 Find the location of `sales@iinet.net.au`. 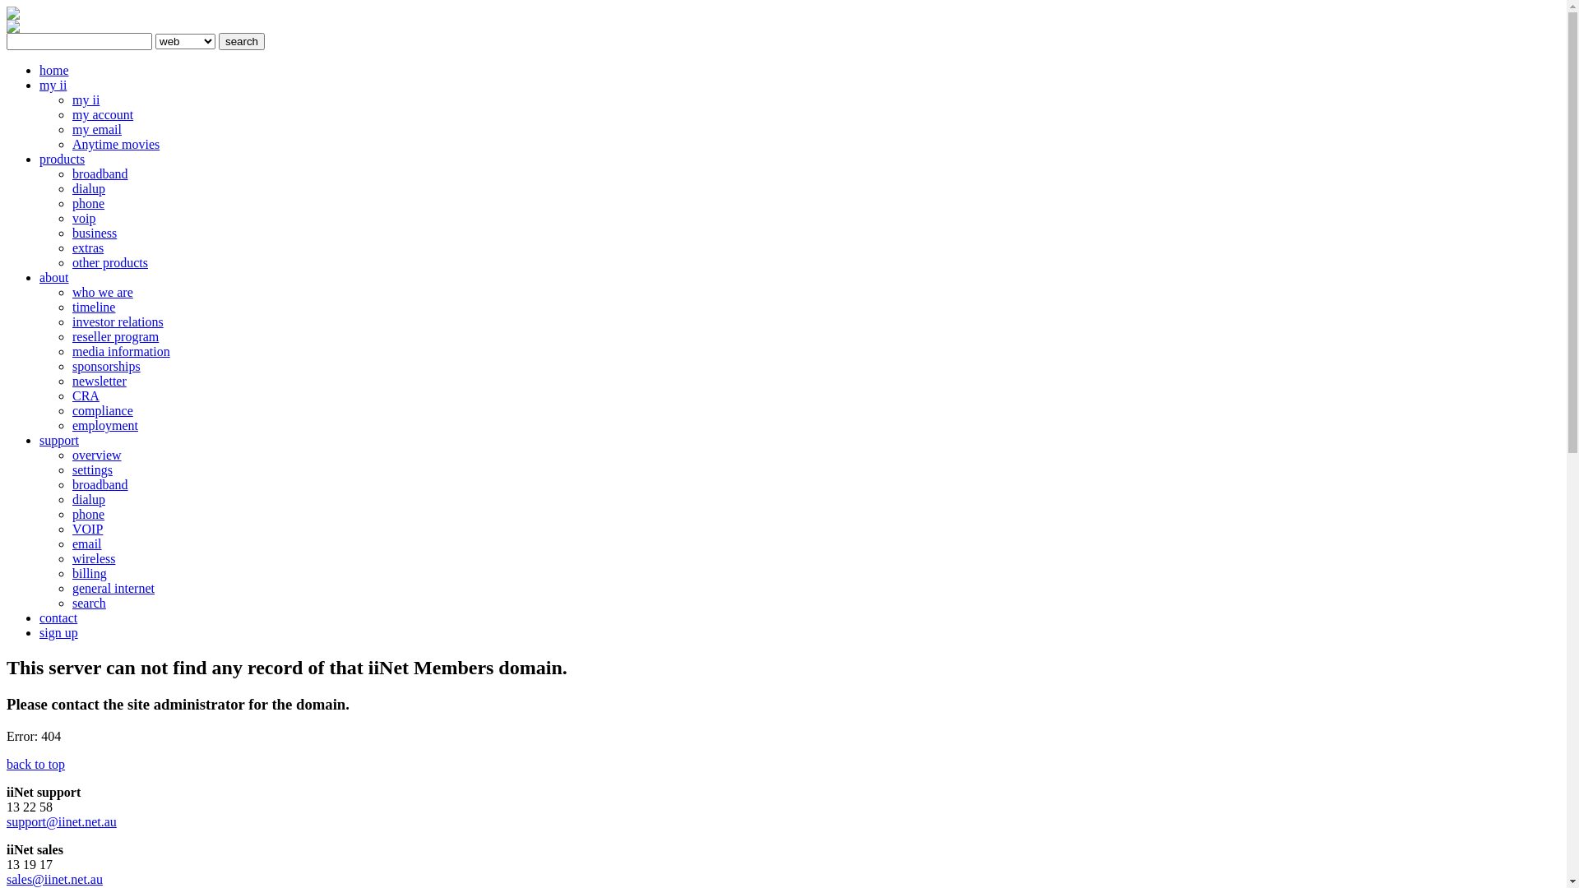

sales@iinet.net.au is located at coordinates (54, 880).